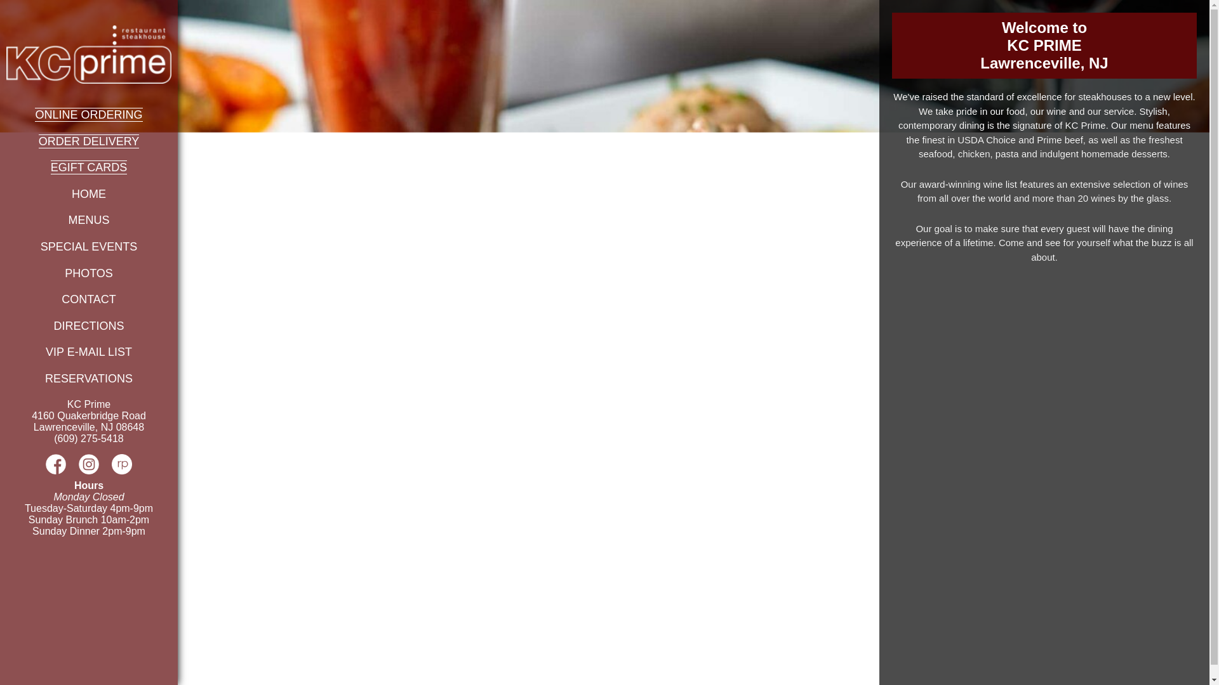 The height and width of the screenshot is (685, 1219). Describe the element at coordinates (88, 246) in the screenshot. I see `SPECIAL EVENTS` at that location.